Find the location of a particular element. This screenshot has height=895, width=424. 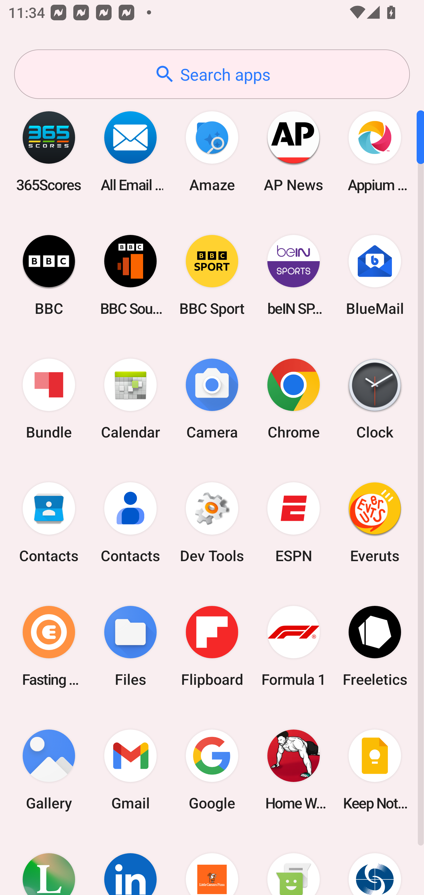

Flipboard is located at coordinates (212, 646).